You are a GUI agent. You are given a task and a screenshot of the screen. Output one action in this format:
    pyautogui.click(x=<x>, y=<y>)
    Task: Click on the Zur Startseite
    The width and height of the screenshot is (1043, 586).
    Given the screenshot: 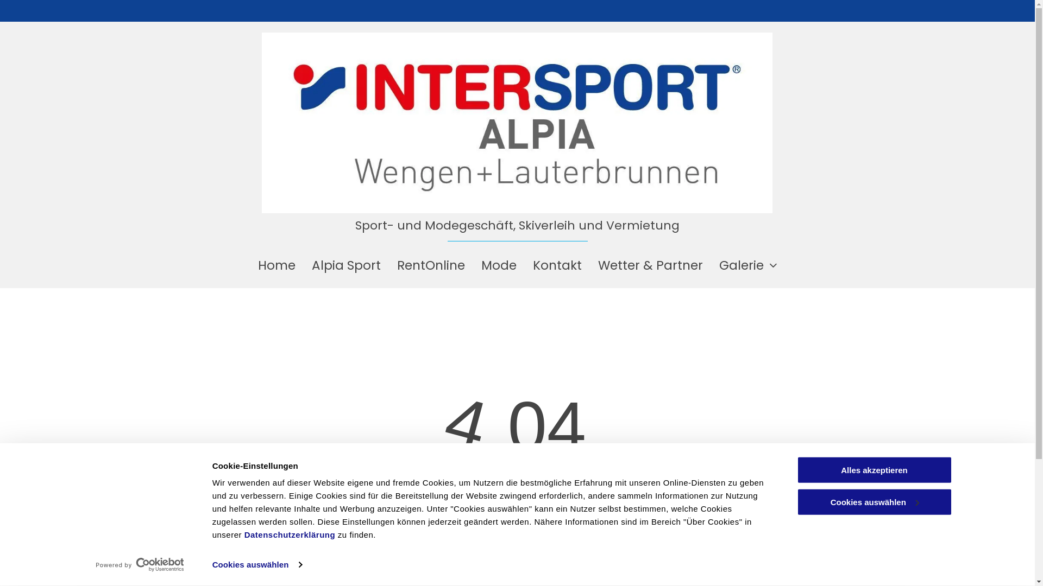 What is the action you would take?
    pyautogui.click(x=517, y=562)
    